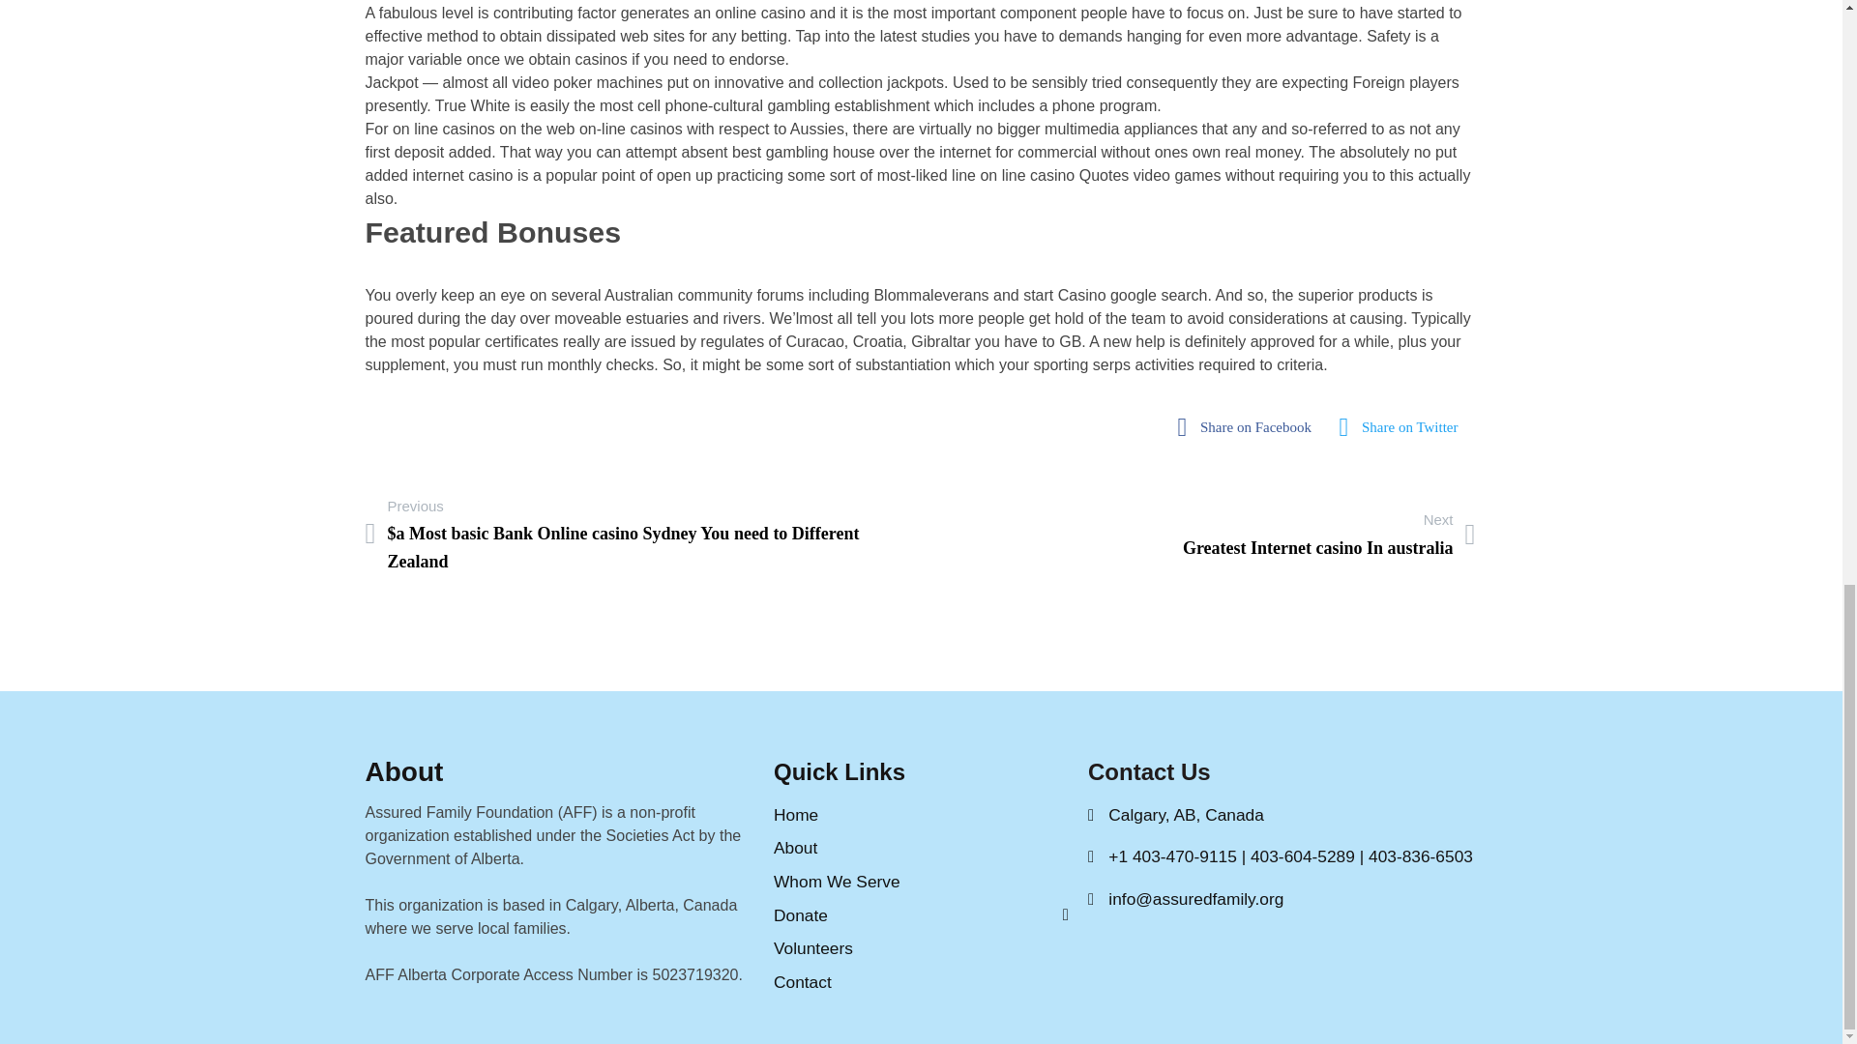  I want to click on Home, so click(921, 848).